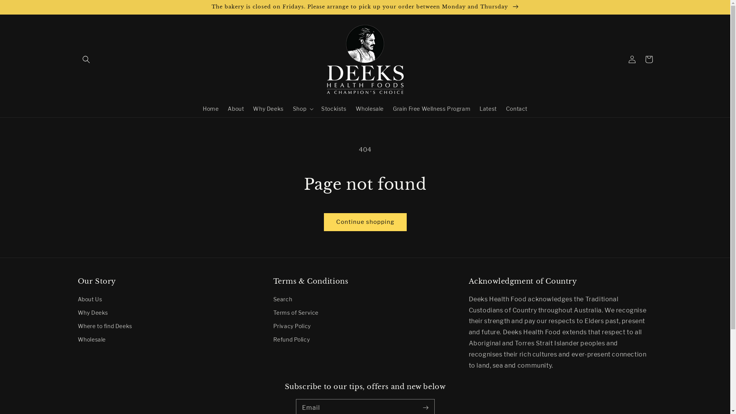 This screenshot has height=414, width=736. I want to click on Search, so click(283, 300).